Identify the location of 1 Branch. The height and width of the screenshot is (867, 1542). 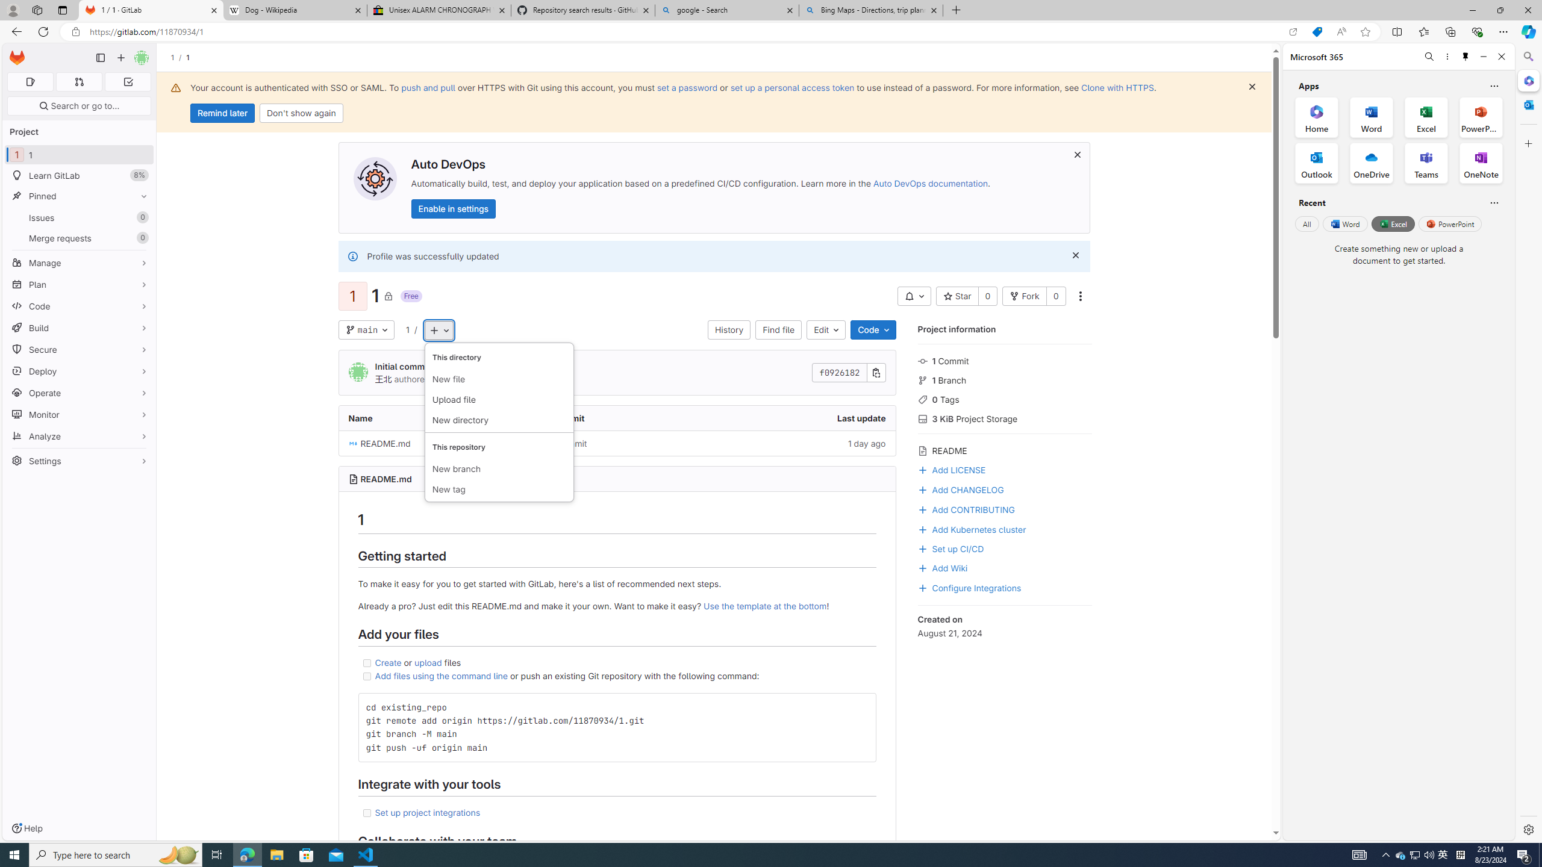
(1005, 379).